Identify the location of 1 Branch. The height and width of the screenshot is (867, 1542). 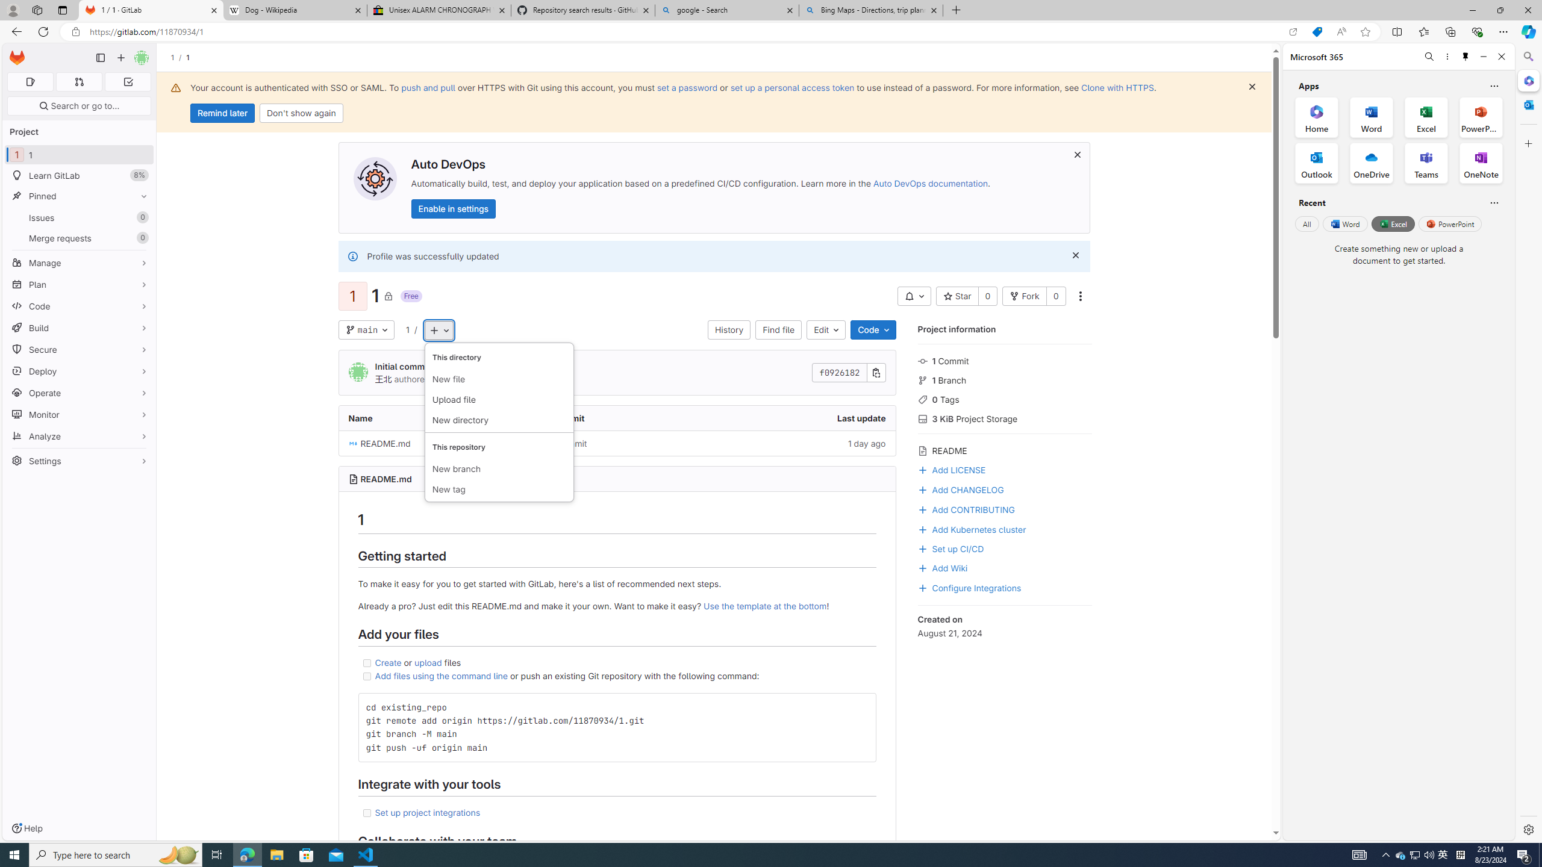
(1005, 379).